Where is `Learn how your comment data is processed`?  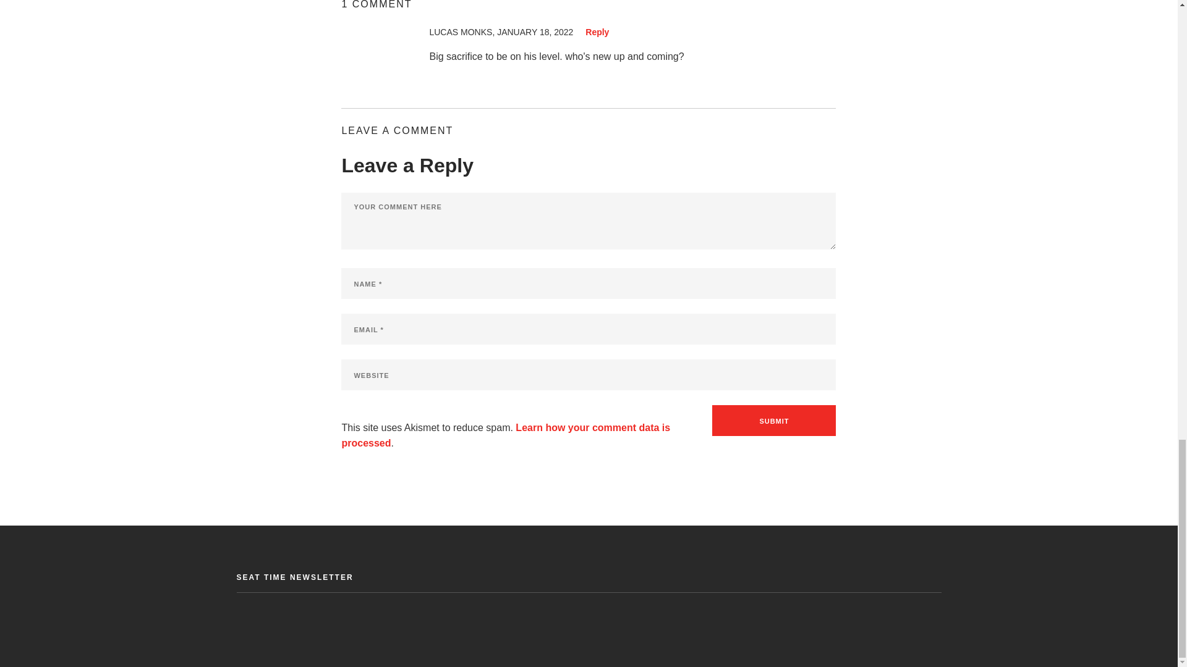
Learn how your comment data is processed is located at coordinates (506, 435).